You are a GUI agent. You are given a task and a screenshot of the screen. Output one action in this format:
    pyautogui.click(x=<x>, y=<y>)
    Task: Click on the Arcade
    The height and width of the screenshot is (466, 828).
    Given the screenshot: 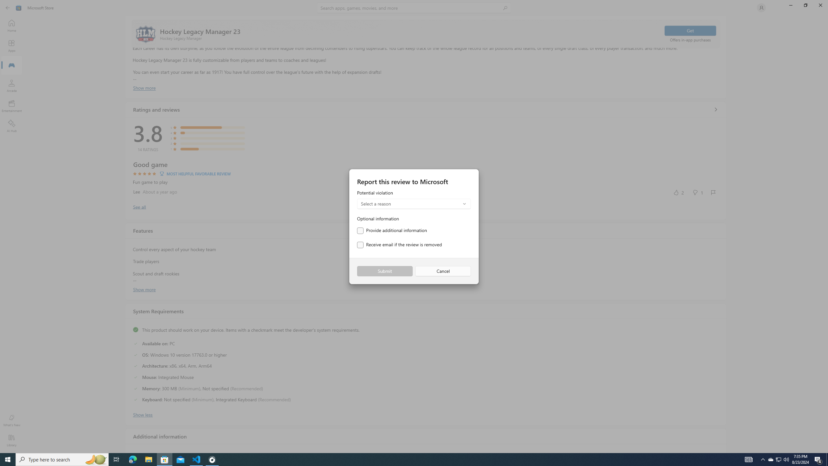 What is the action you would take?
    pyautogui.click(x=12, y=86)
    